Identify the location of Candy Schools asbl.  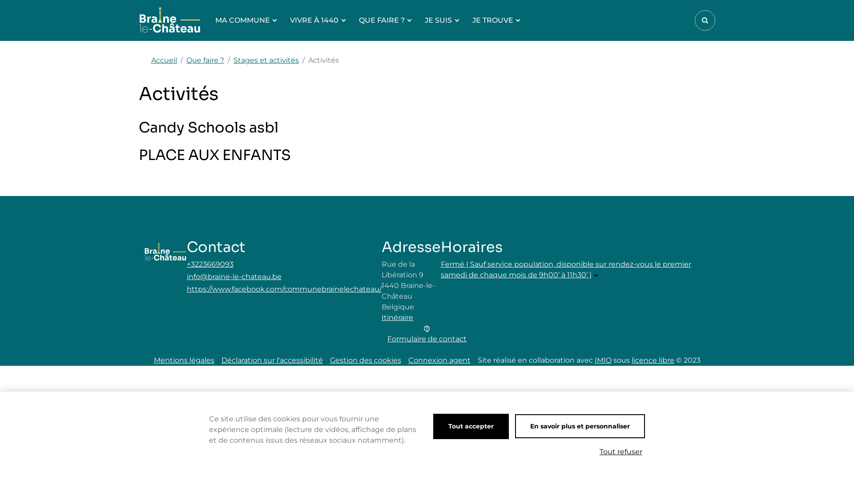
(427, 129).